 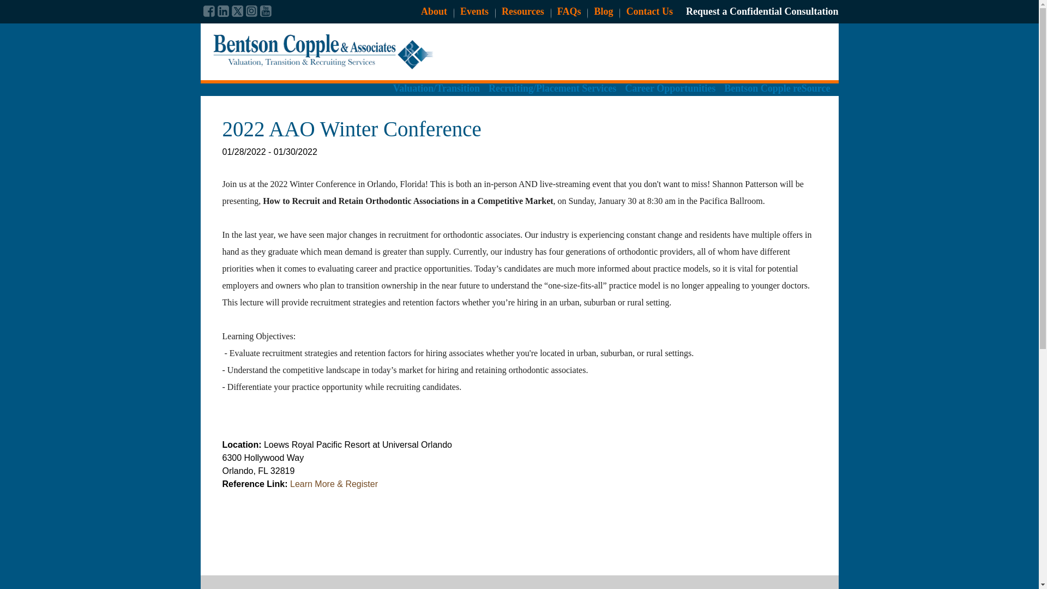 I want to click on Contact Us, so click(x=649, y=11).